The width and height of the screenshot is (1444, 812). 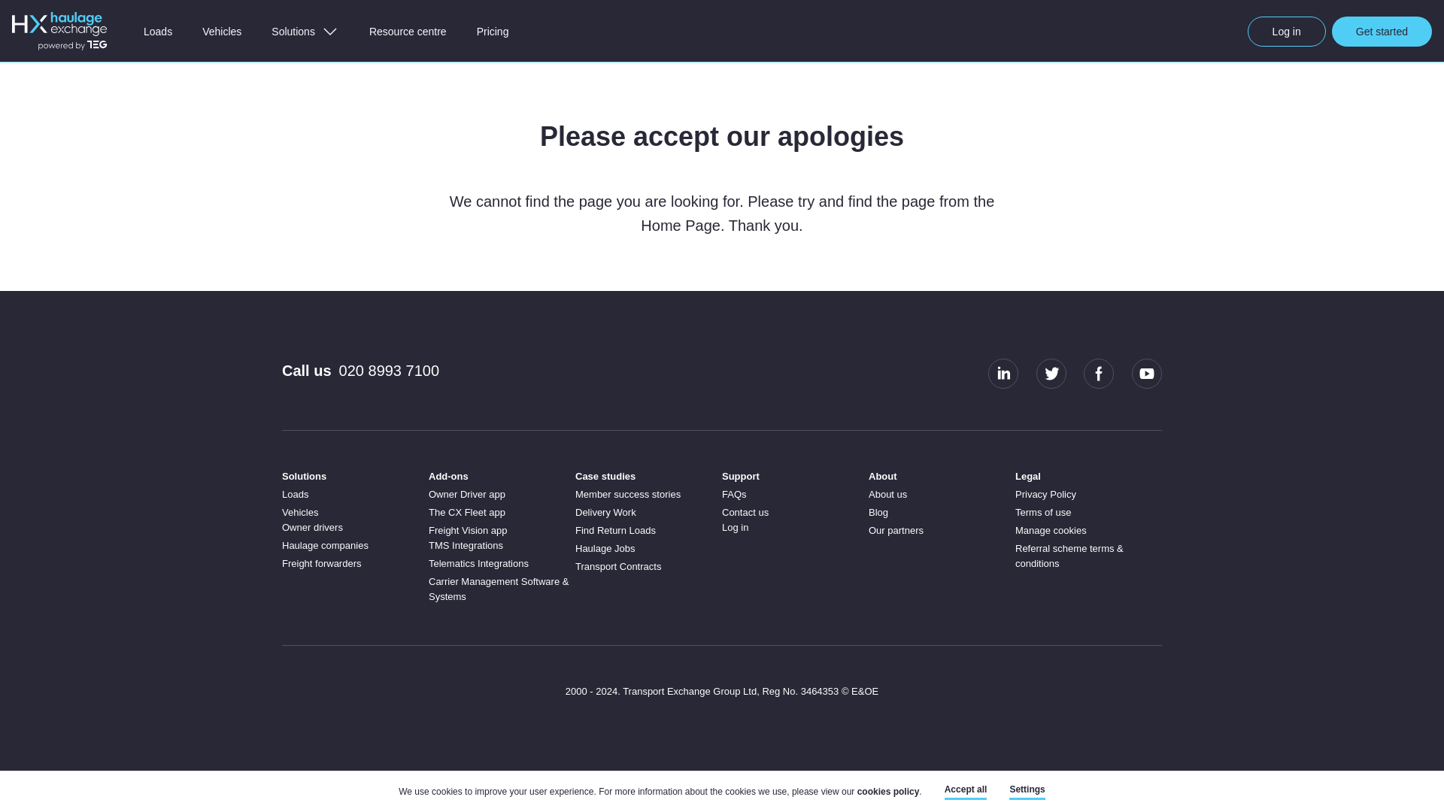 What do you see at coordinates (299, 512) in the screenshot?
I see `Vehicles` at bounding box center [299, 512].